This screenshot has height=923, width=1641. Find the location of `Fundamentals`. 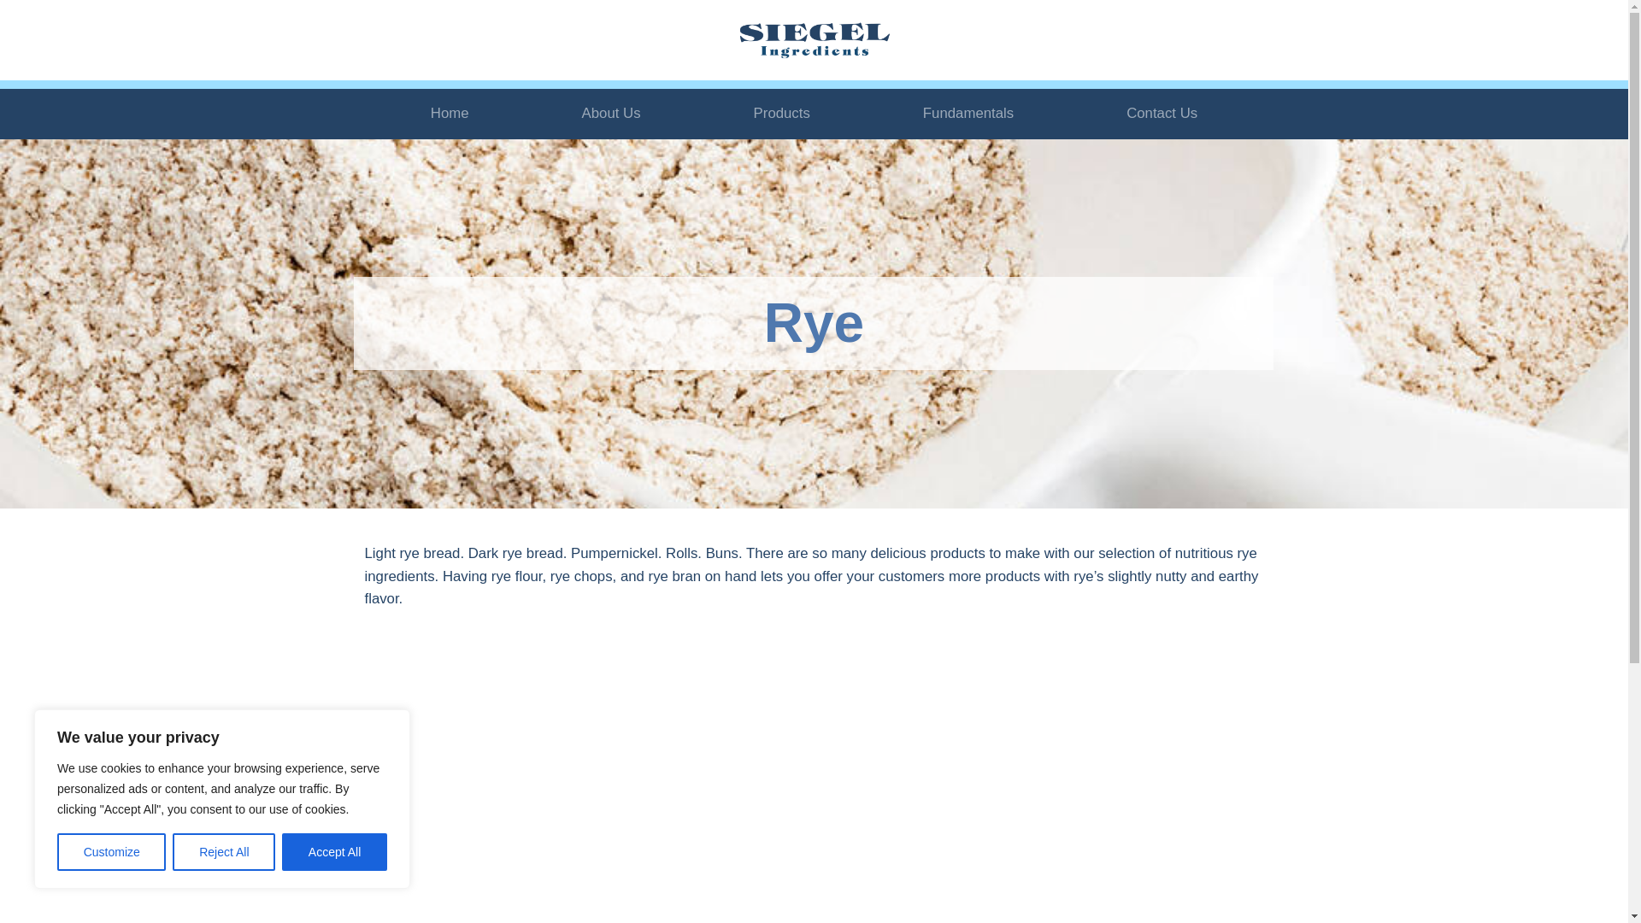

Fundamentals is located at coordinates (968, 115).